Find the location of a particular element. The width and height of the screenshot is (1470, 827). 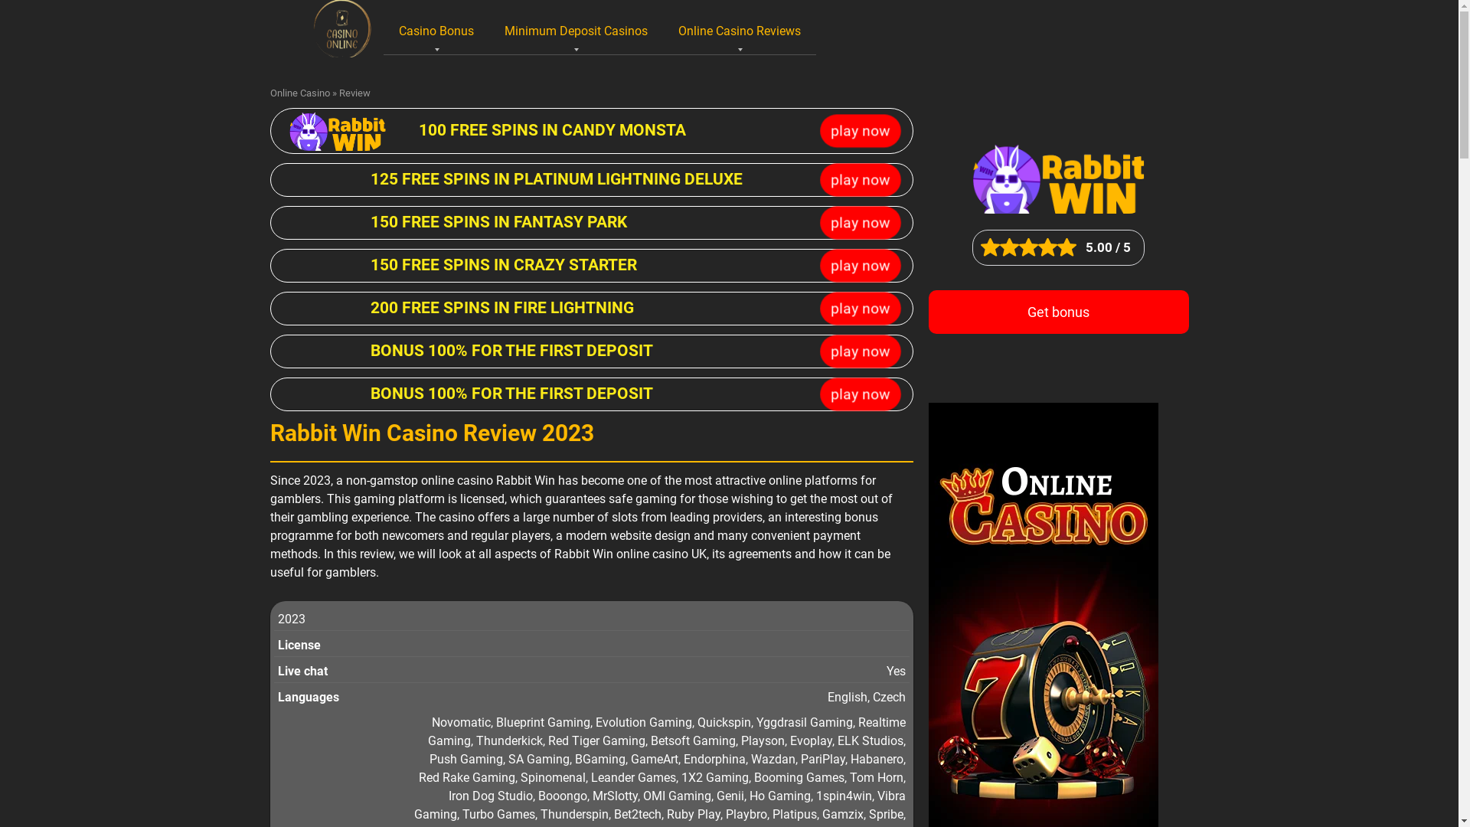

5 Stars is located at coordinates (1067, 247).